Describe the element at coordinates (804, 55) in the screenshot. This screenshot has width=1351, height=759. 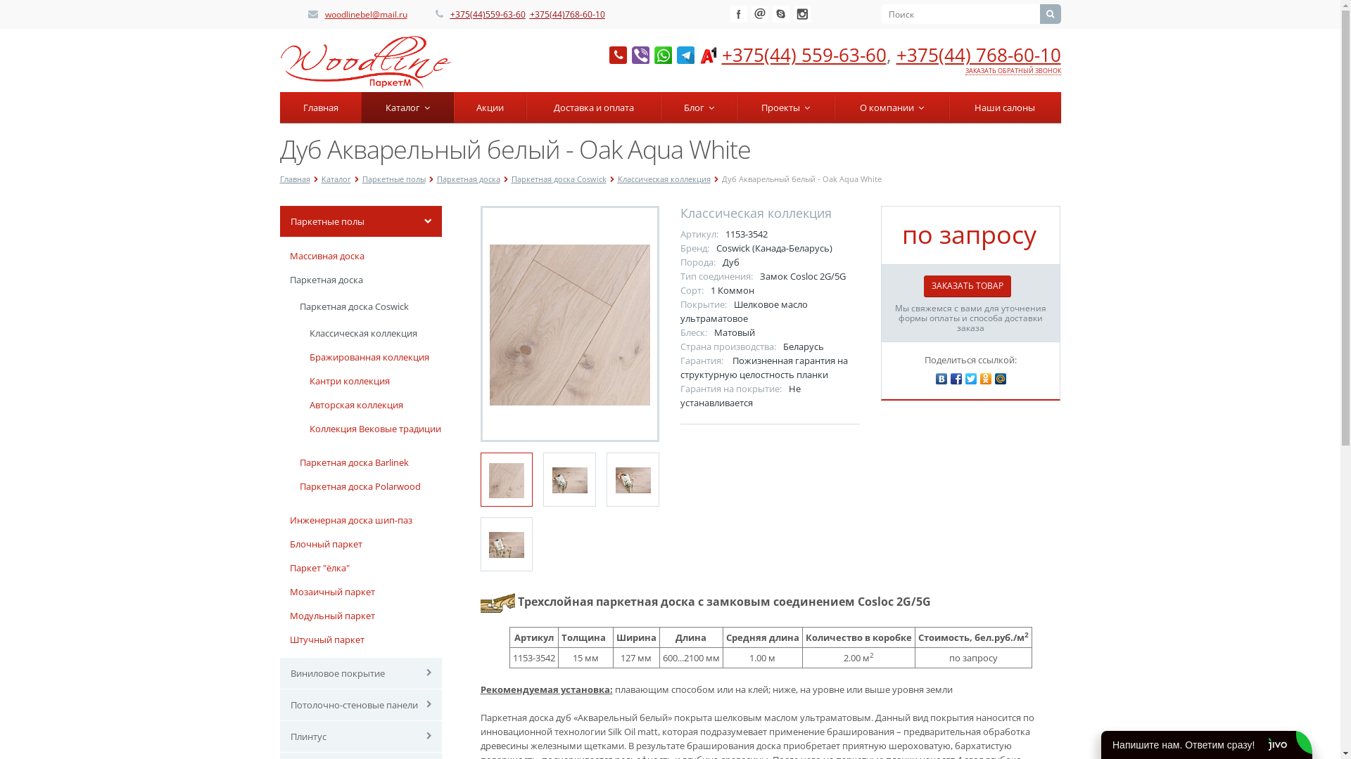
I see `+375(44) 559-63-60` at that location.